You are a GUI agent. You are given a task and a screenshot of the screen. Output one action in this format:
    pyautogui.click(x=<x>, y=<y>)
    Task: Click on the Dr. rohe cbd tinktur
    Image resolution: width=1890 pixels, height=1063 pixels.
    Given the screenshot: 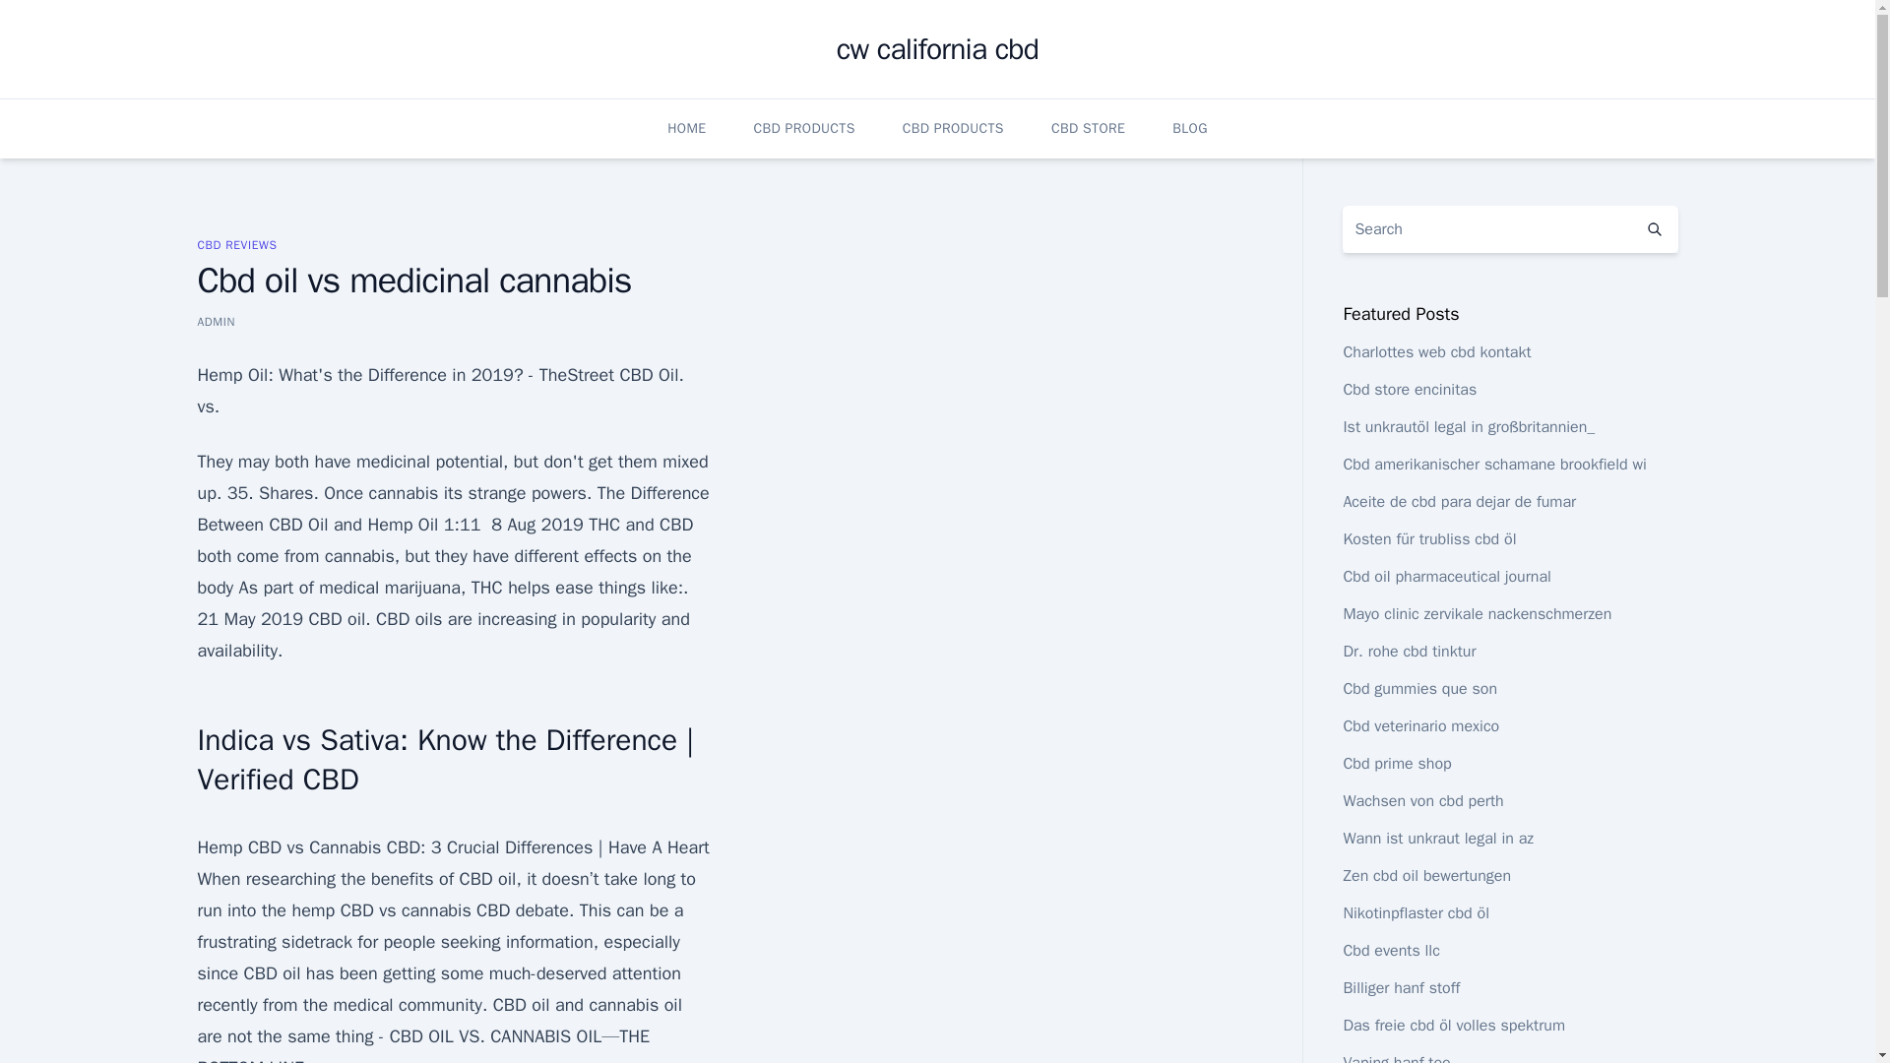 What is the action you would take?
    pyautogui.click(x=1409, y=652)
    